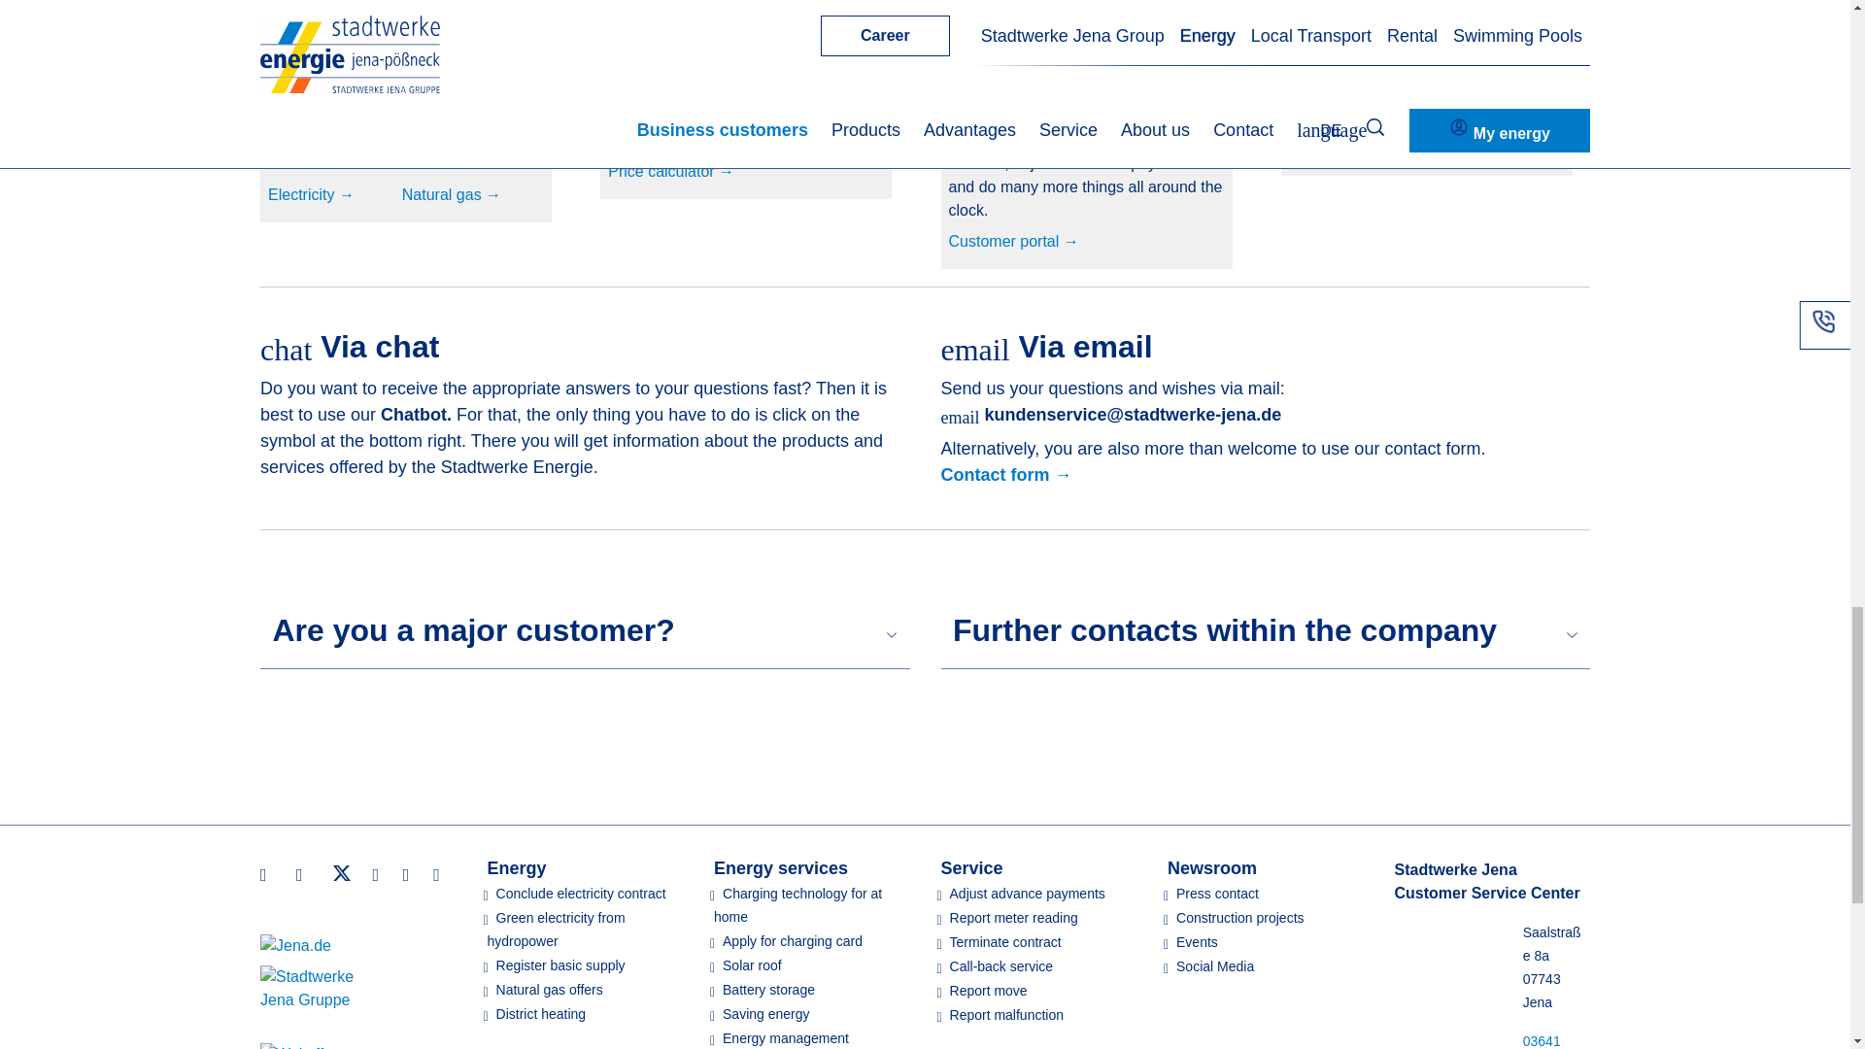 This screenshot has height=1049, width=1865. I want to click on Jena.de, so click(295, 946).